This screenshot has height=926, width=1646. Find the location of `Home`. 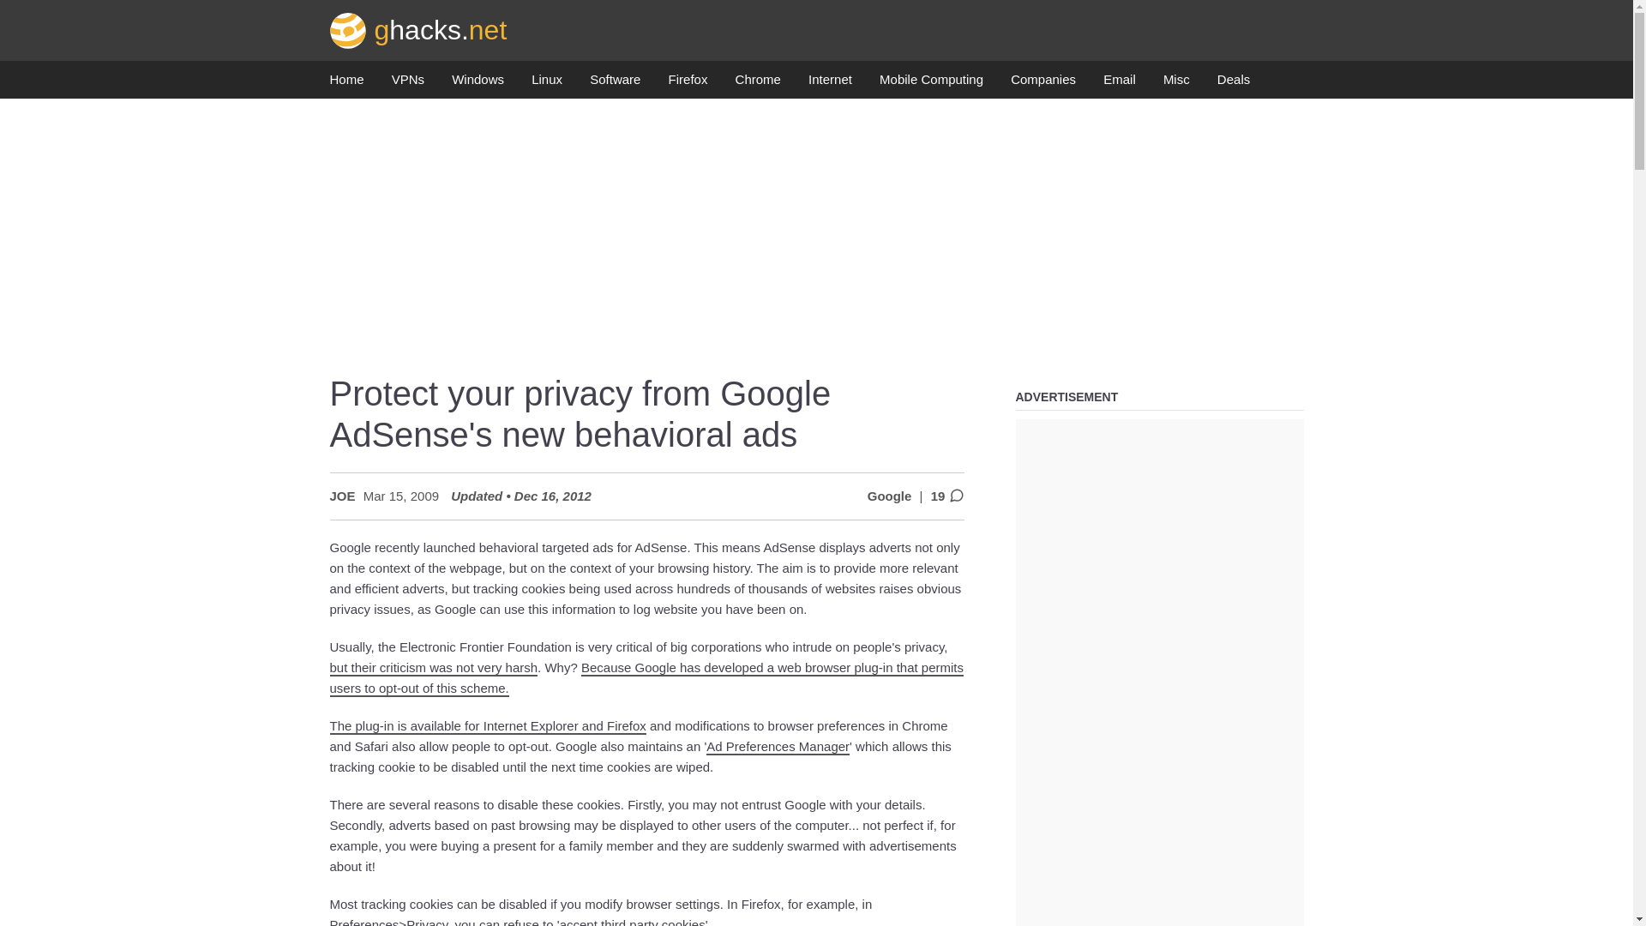

Home is located at coordinates (346, 84).